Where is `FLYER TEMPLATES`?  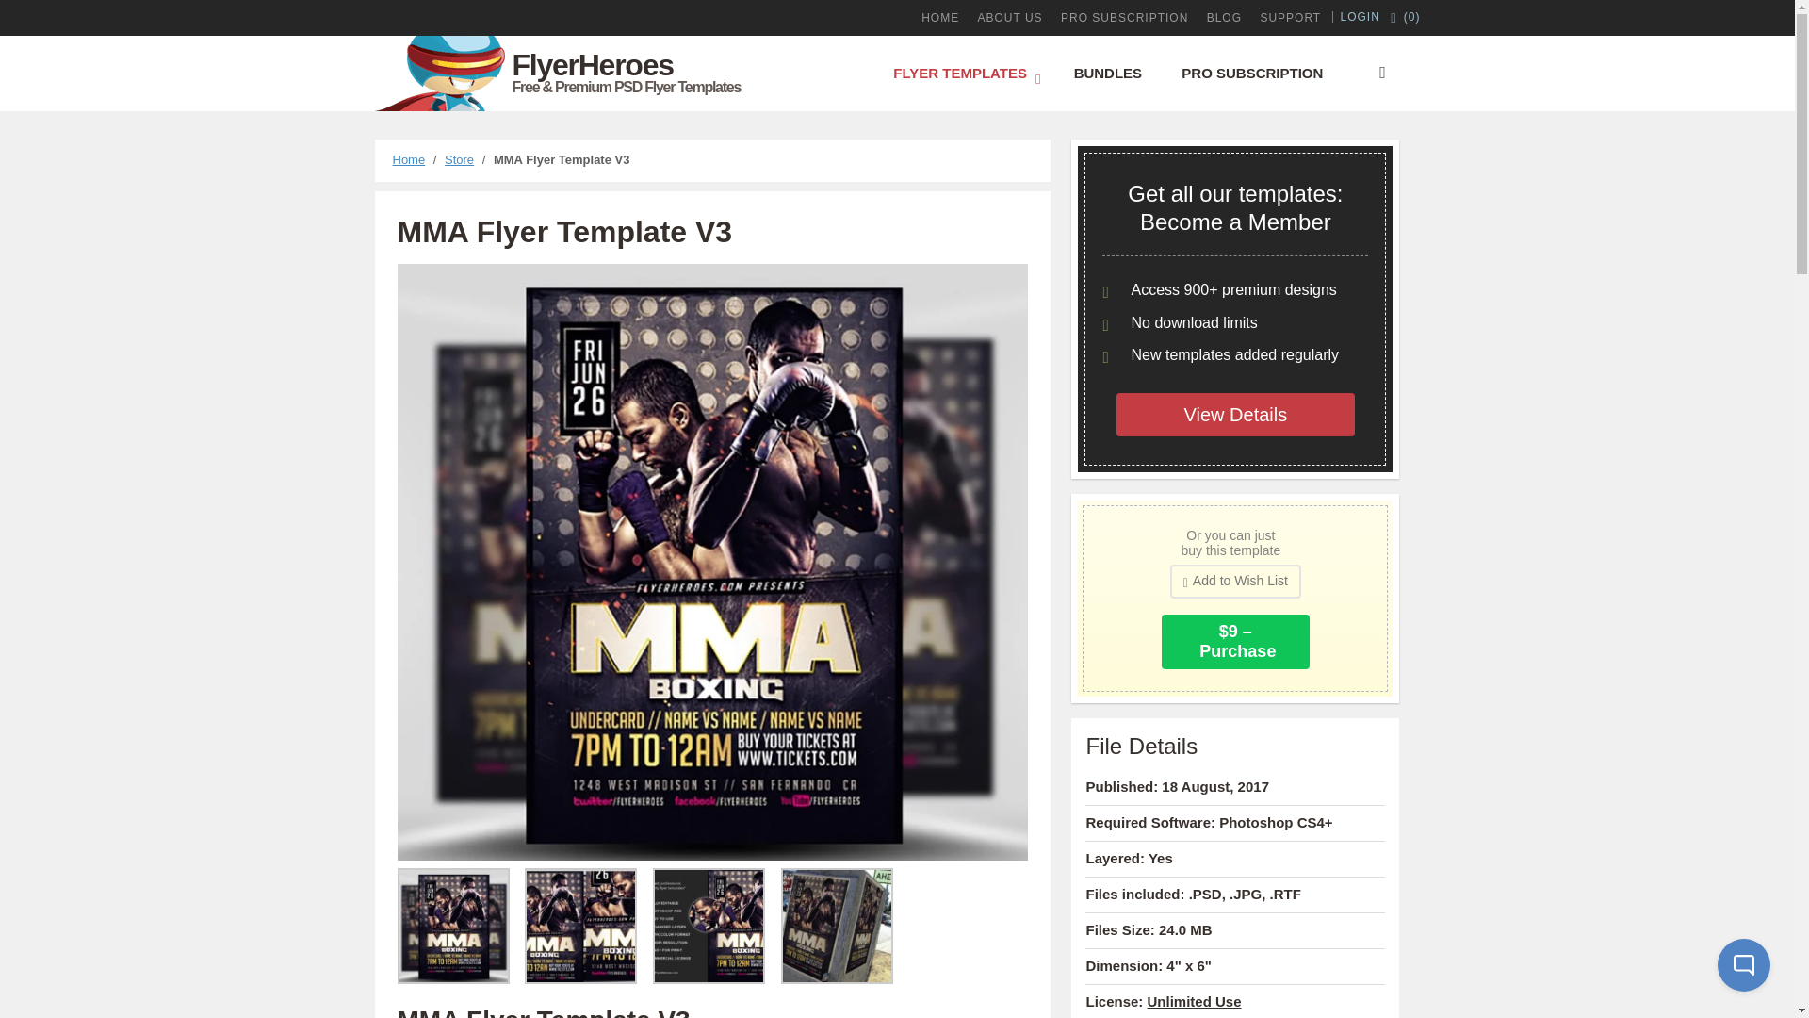 FLYER TEMPLATES is located at coordinates (963, 73).